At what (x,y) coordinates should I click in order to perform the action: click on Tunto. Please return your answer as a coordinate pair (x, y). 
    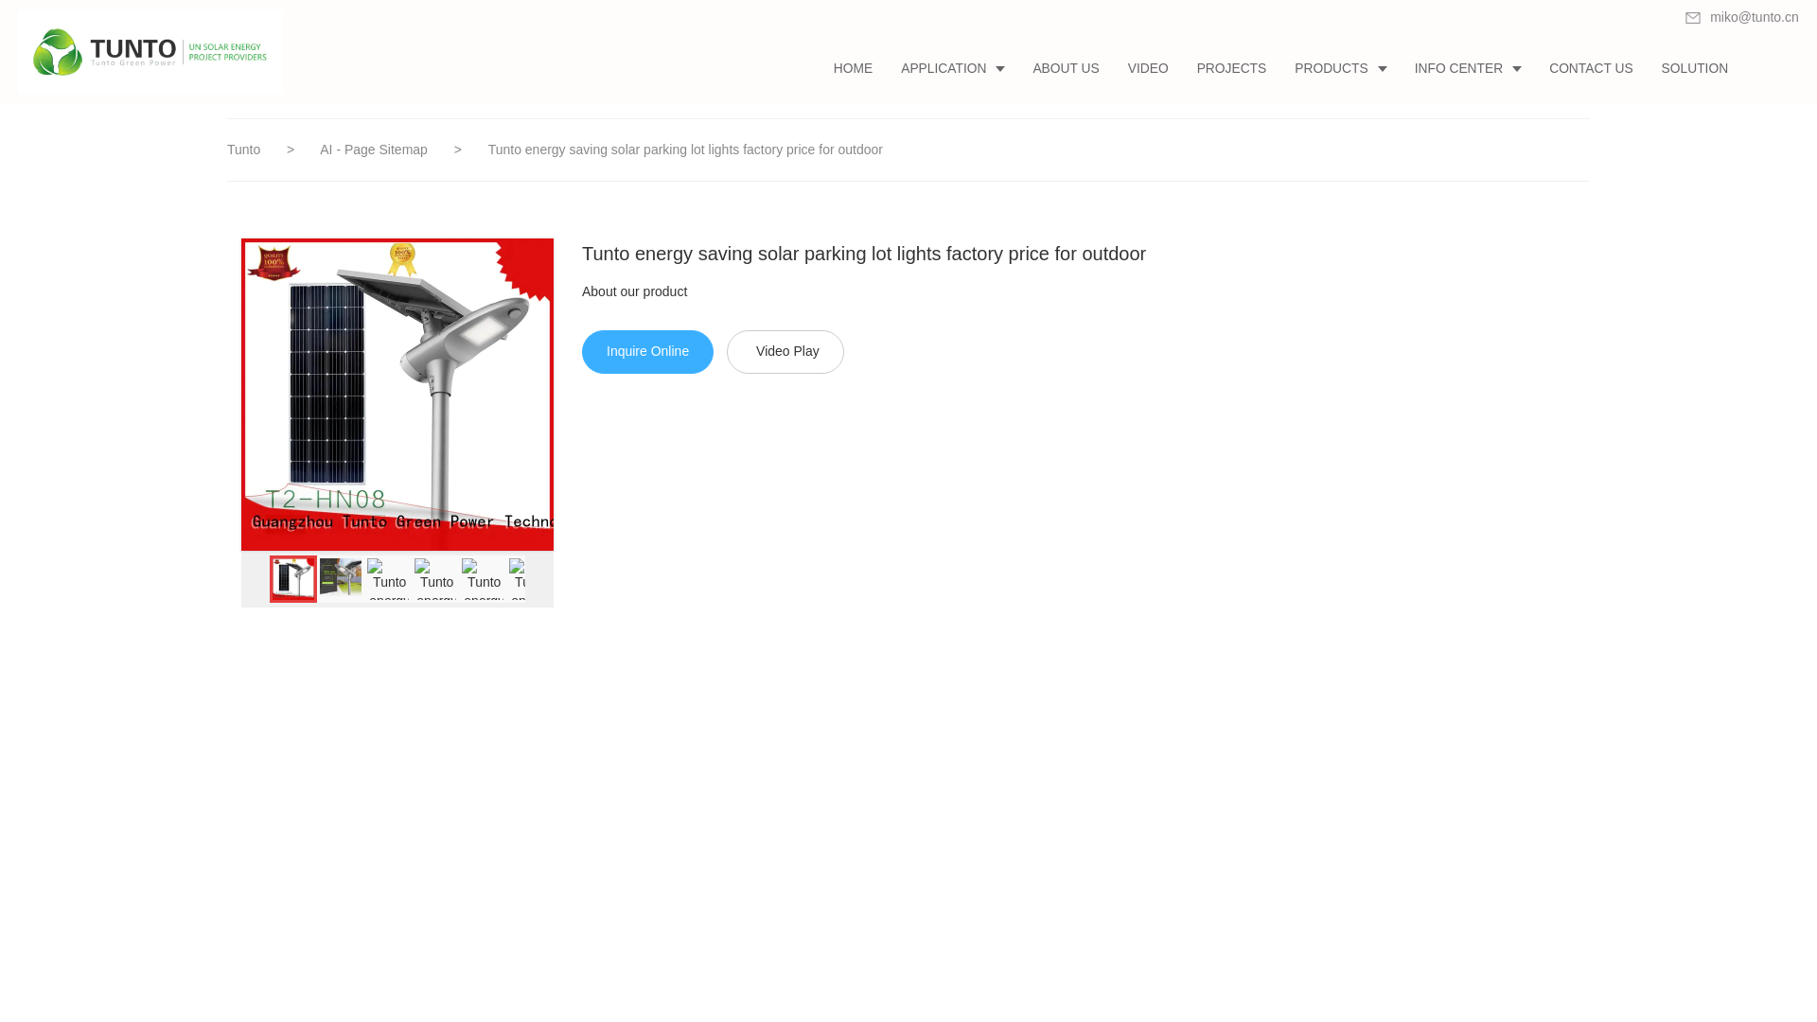
    Looking at the image, I should click on (243, 150).